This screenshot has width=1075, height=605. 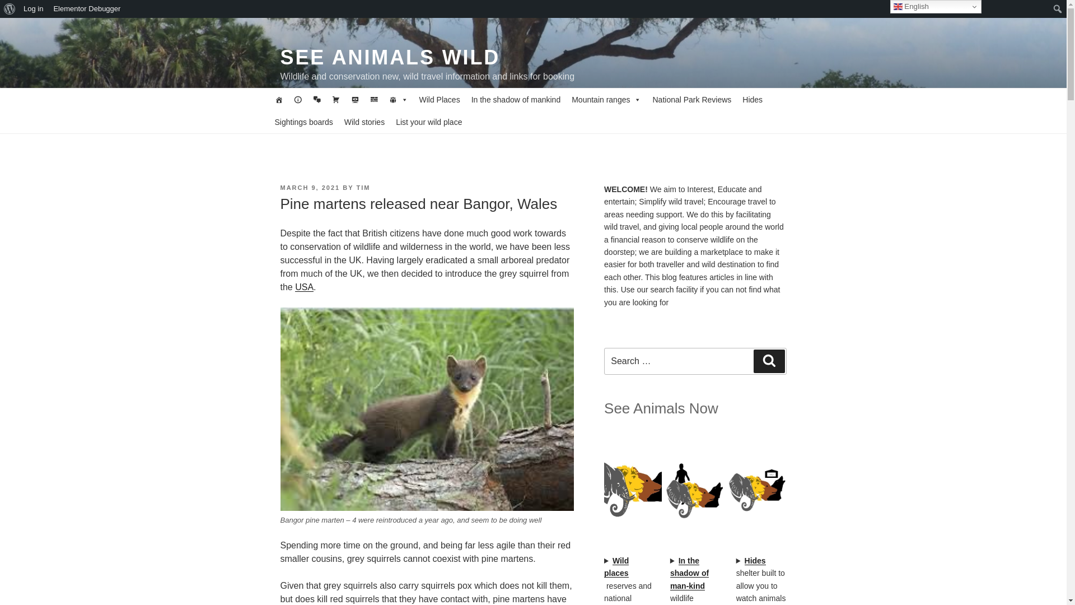 I want to click on Search, so click(x=11, y=9).